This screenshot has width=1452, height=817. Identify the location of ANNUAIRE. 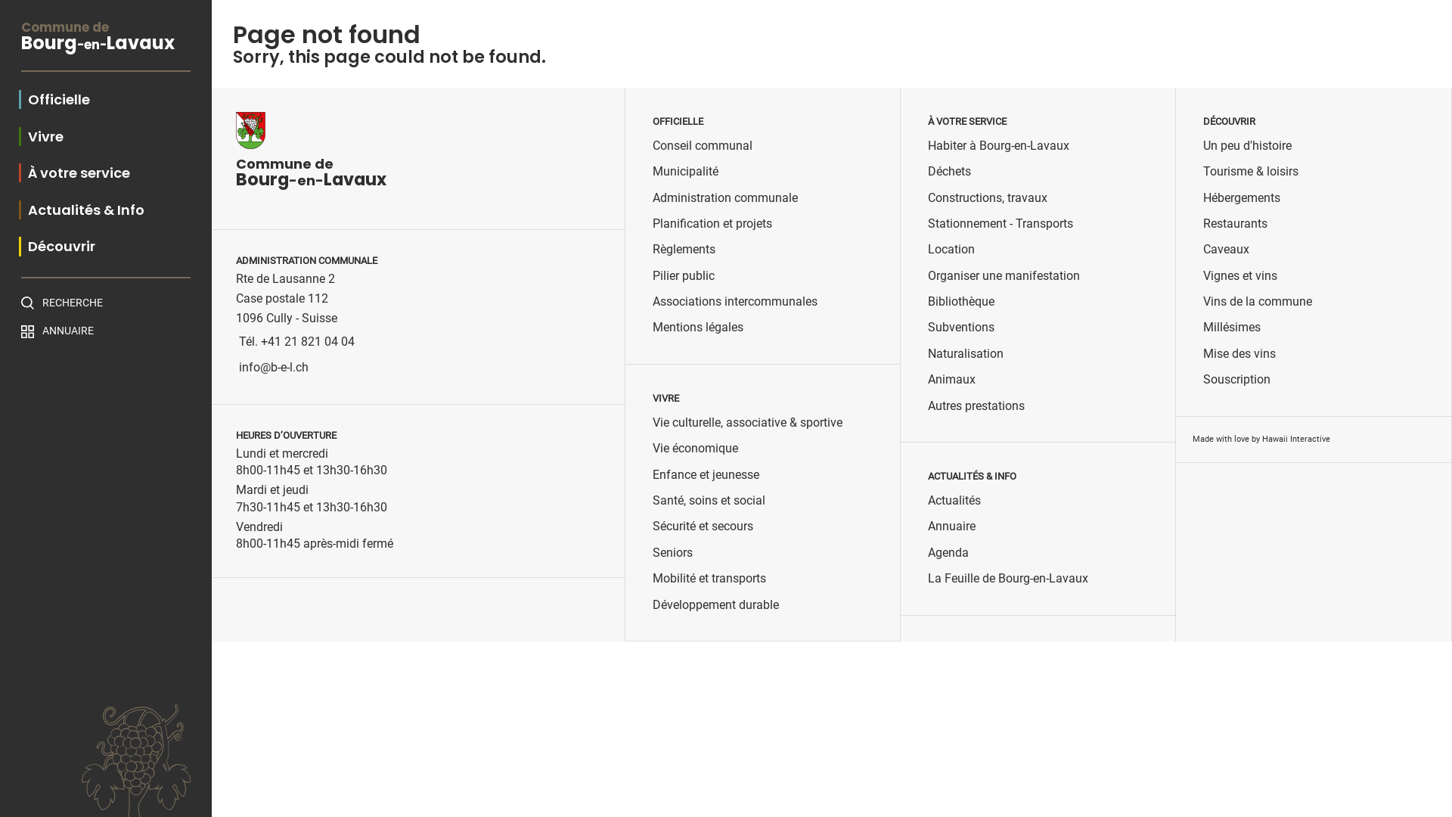
(106, 331).